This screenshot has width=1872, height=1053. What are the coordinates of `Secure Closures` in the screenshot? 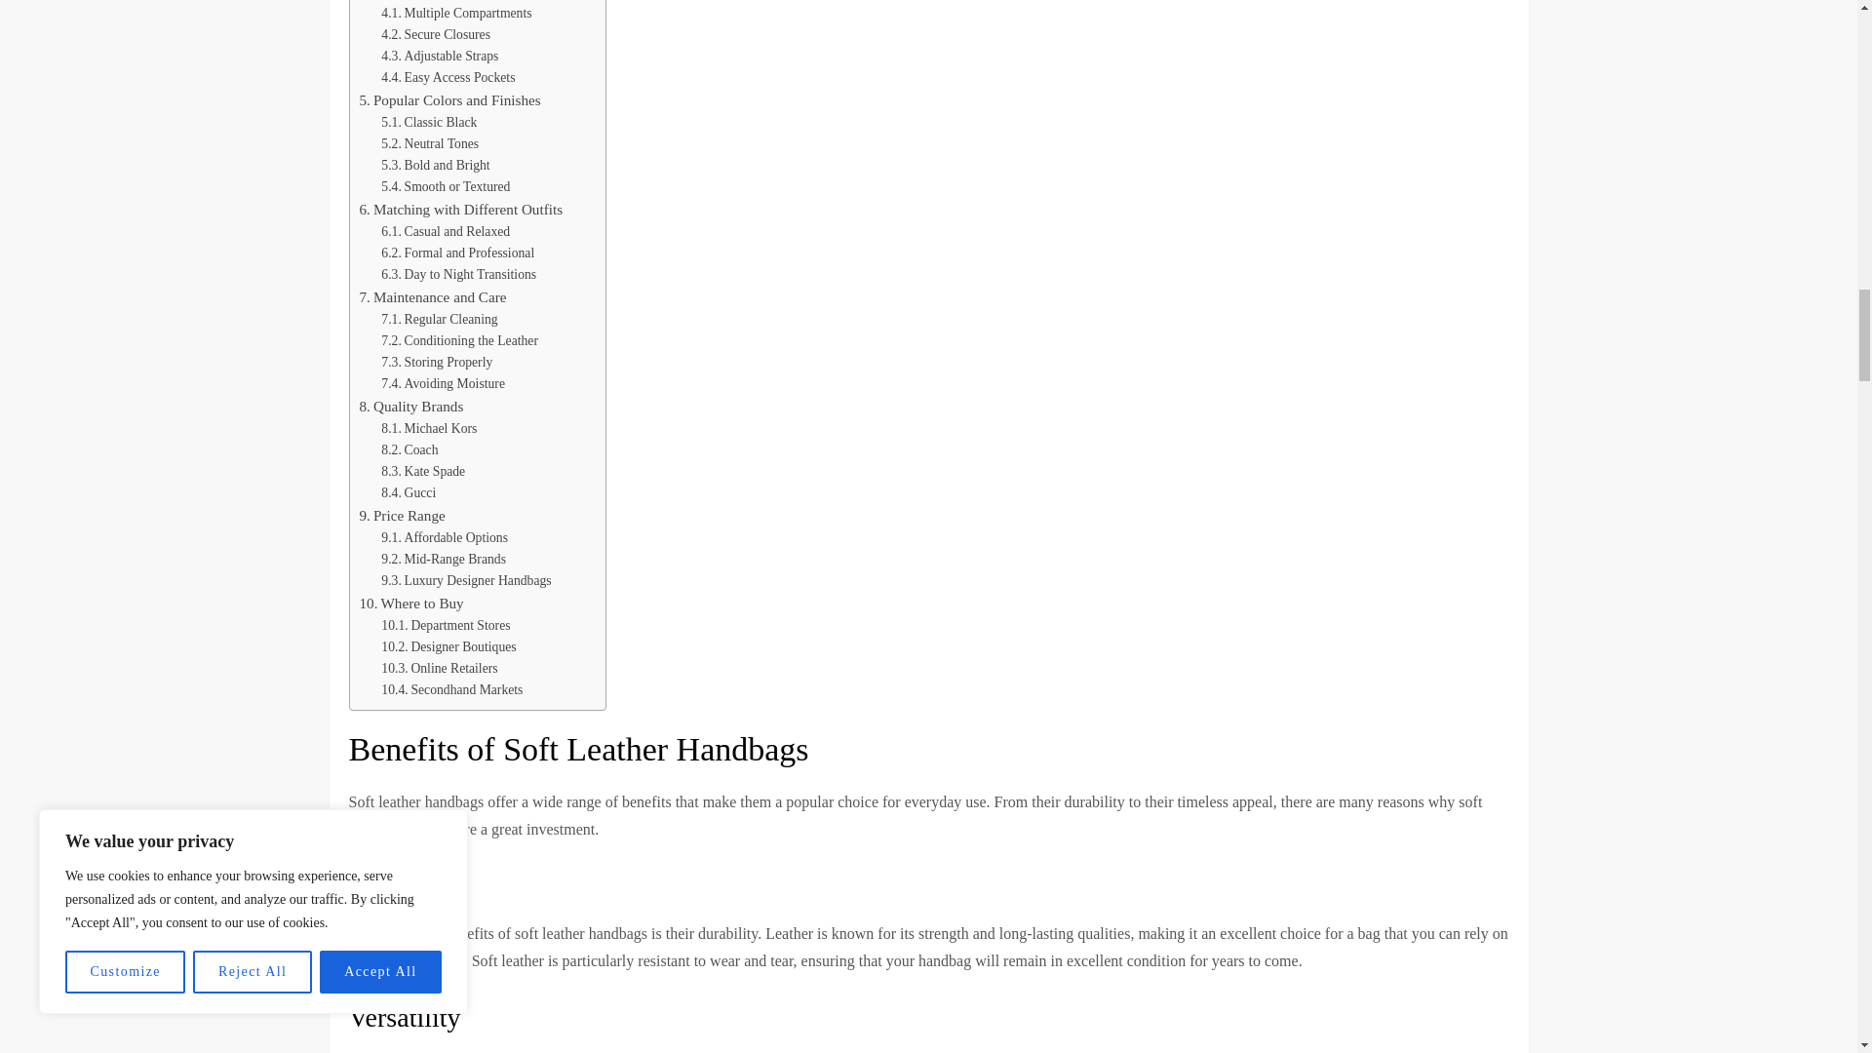 It's located at (436, 35).